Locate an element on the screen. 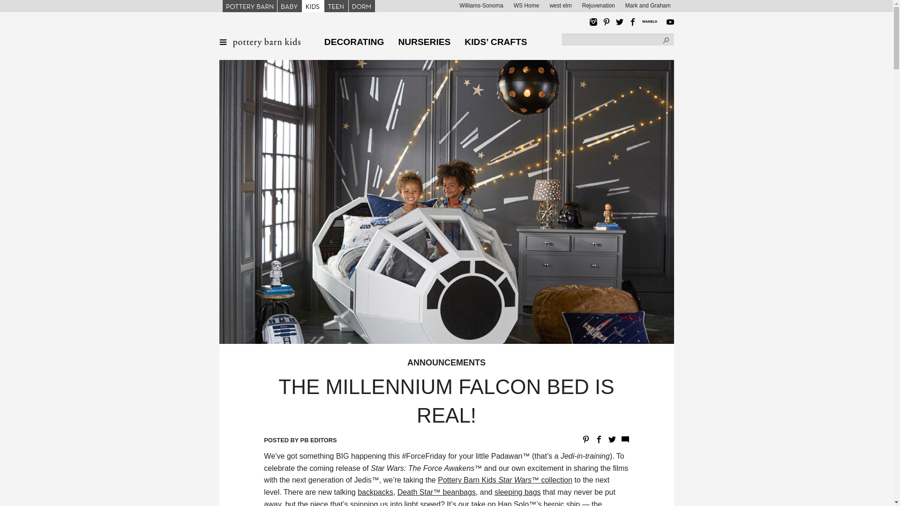 The width and height of the screenshot is (900, 506). Rejuvenation is located at coordinates (598, 6).